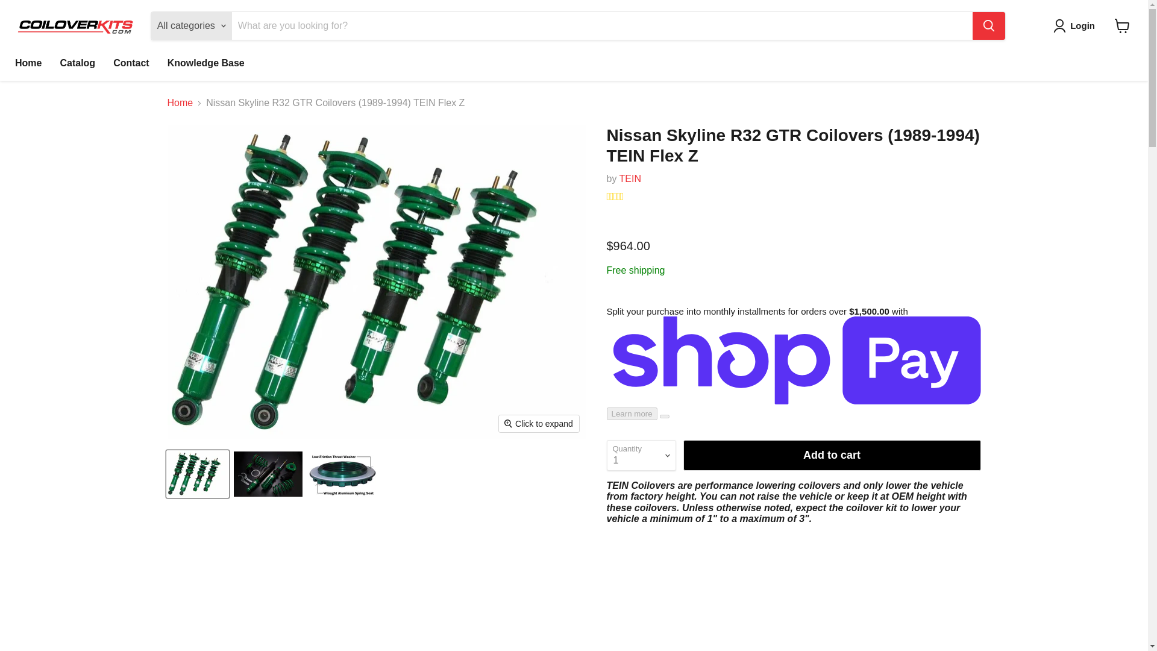 This screenshot has height=651, width=1157. I want to click on Home, so click(28, 63).